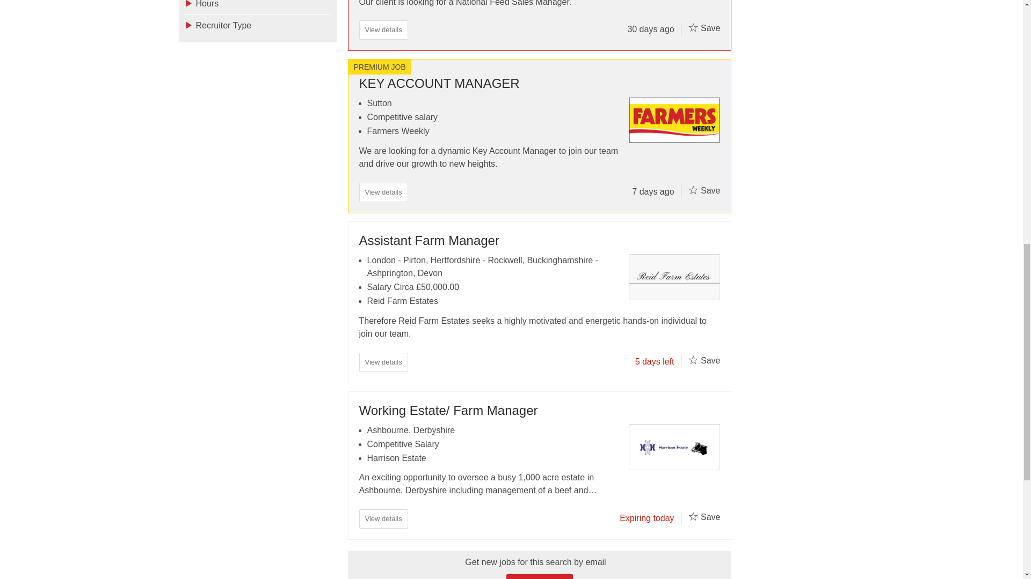  I want to click on Add to shortlist, so click(693, 27).